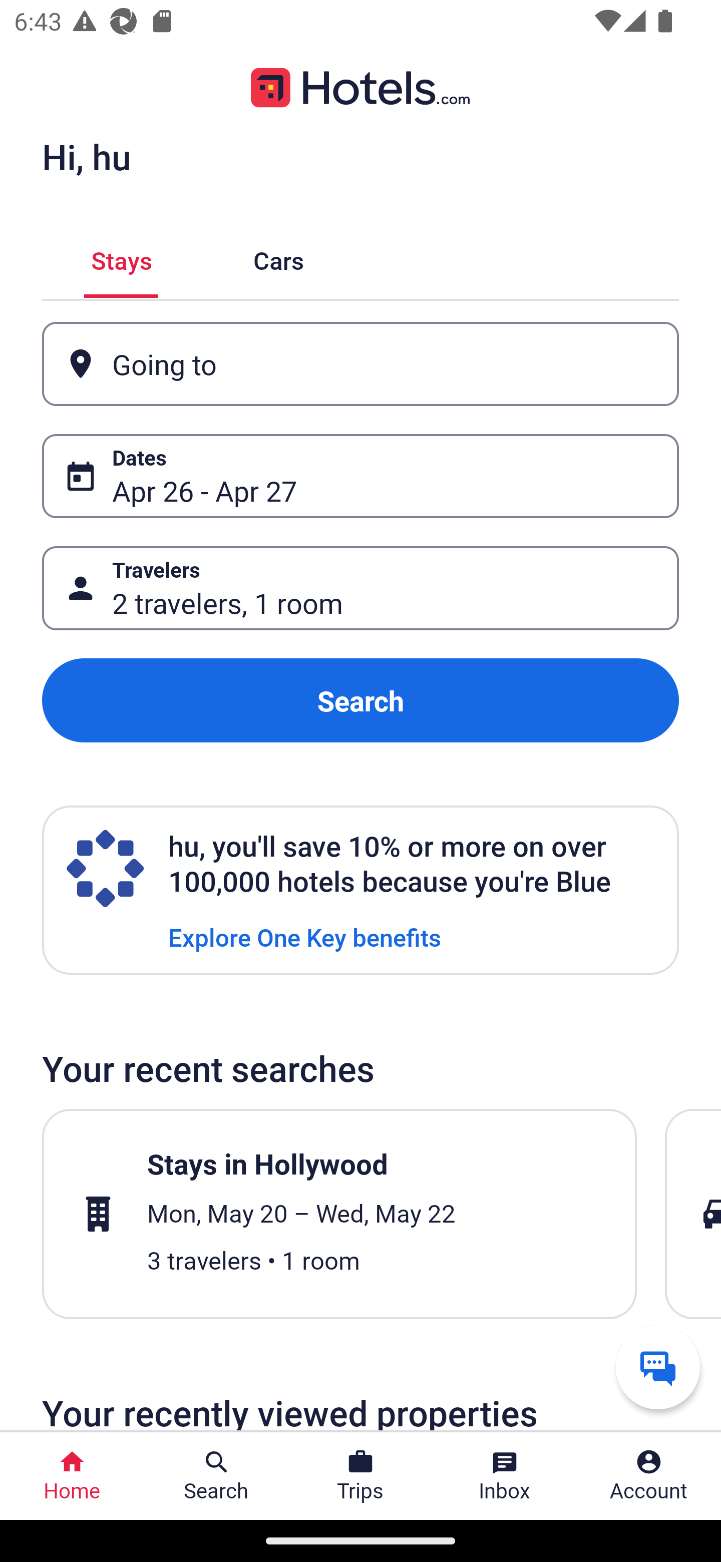  I want to click on Dates Button Apr 26 - Apr 27, so click(360, 476).